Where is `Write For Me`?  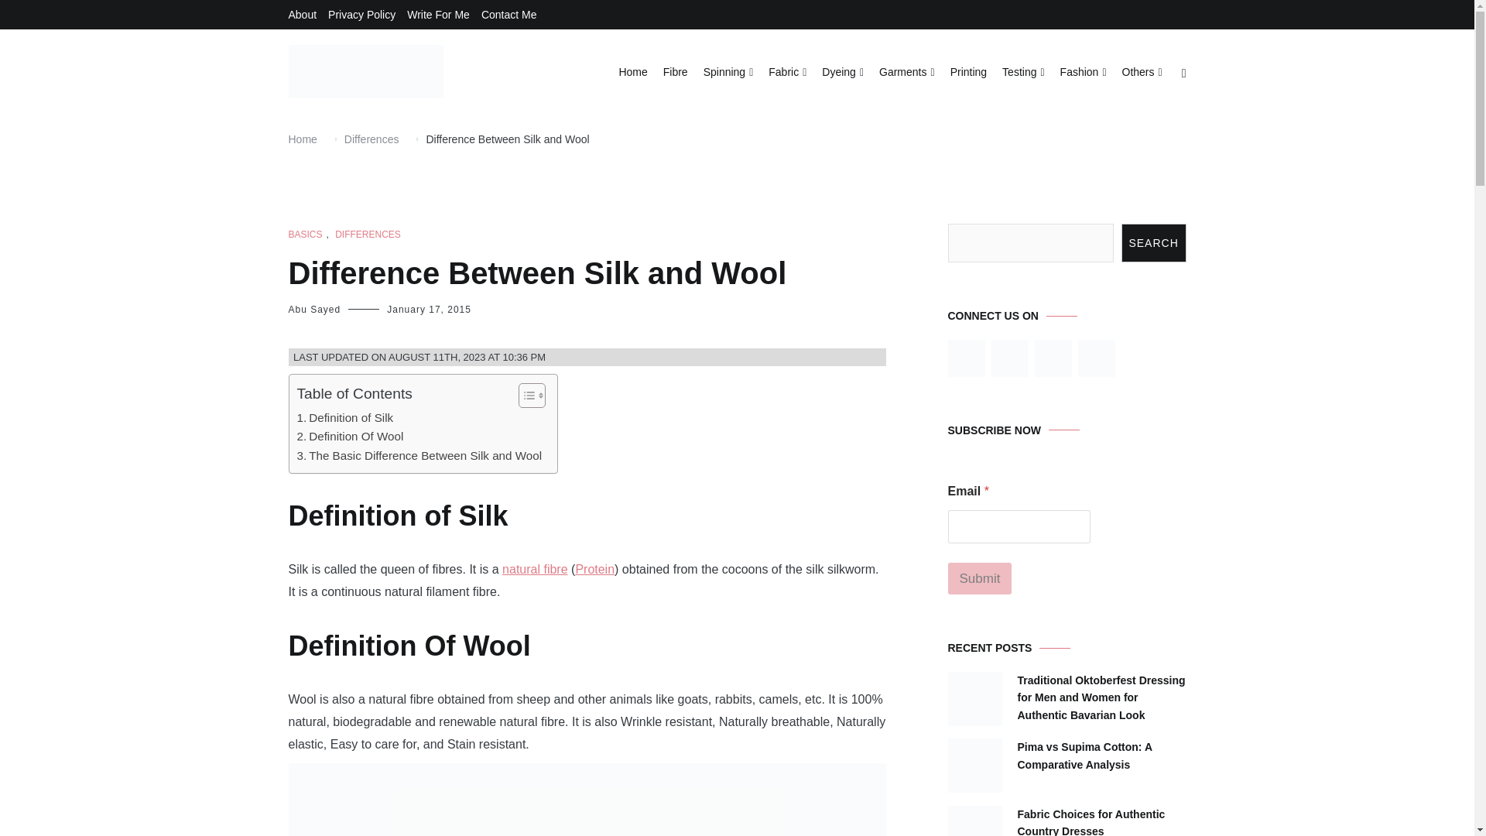
Write For Me is located at coordinates (438, 14).